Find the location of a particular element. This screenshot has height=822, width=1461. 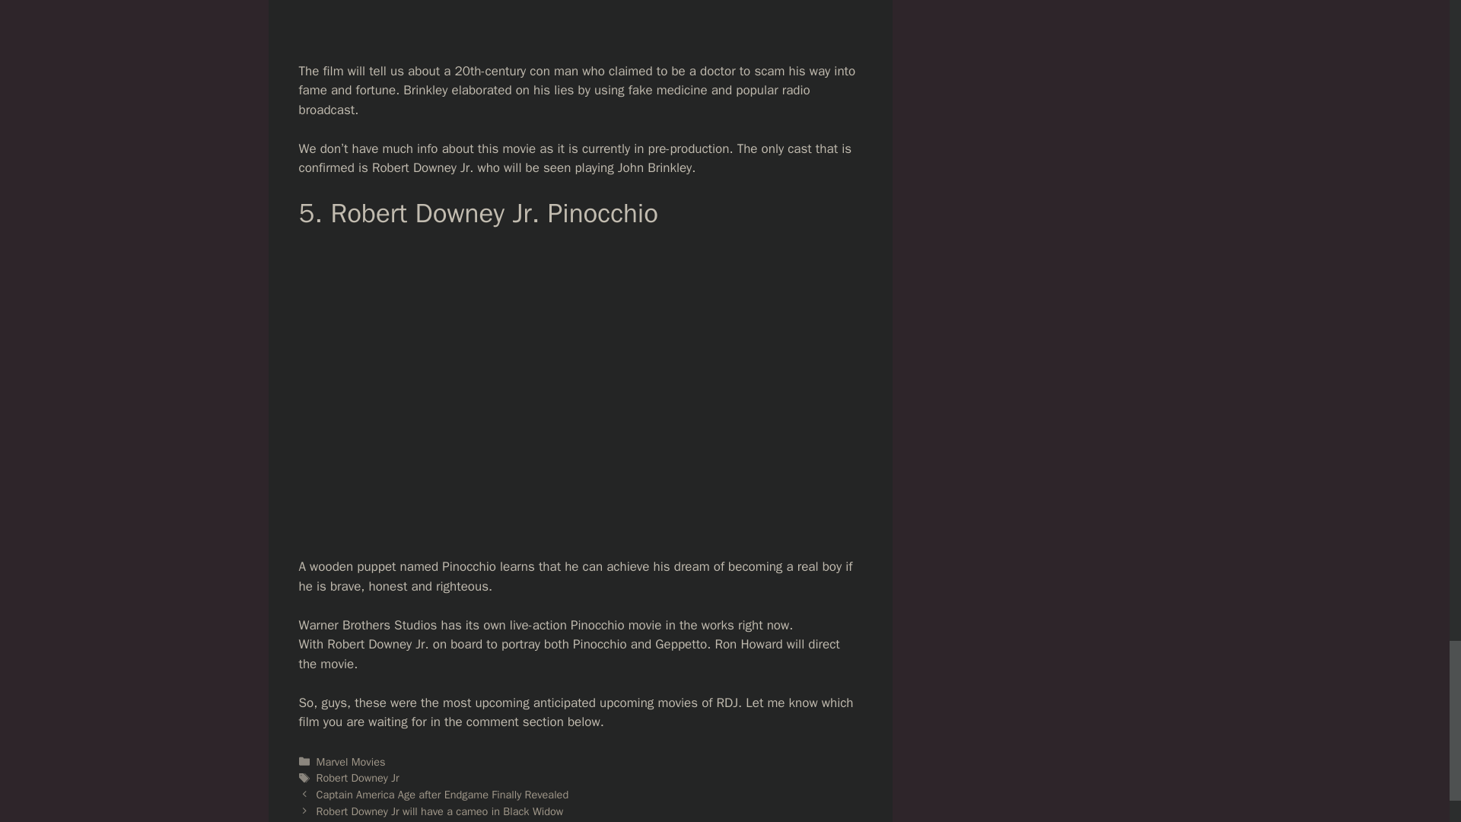

Marvel Movies is located at coordinates (351, 761).